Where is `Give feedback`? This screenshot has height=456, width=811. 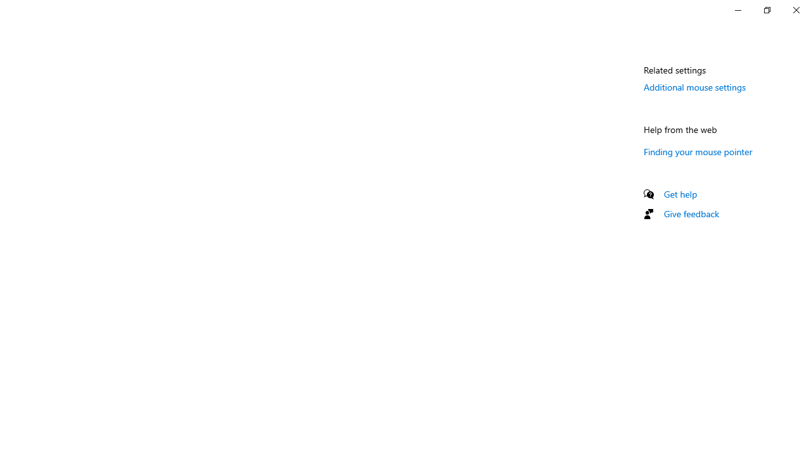 Give feedback is located at coordinates (692, 214).